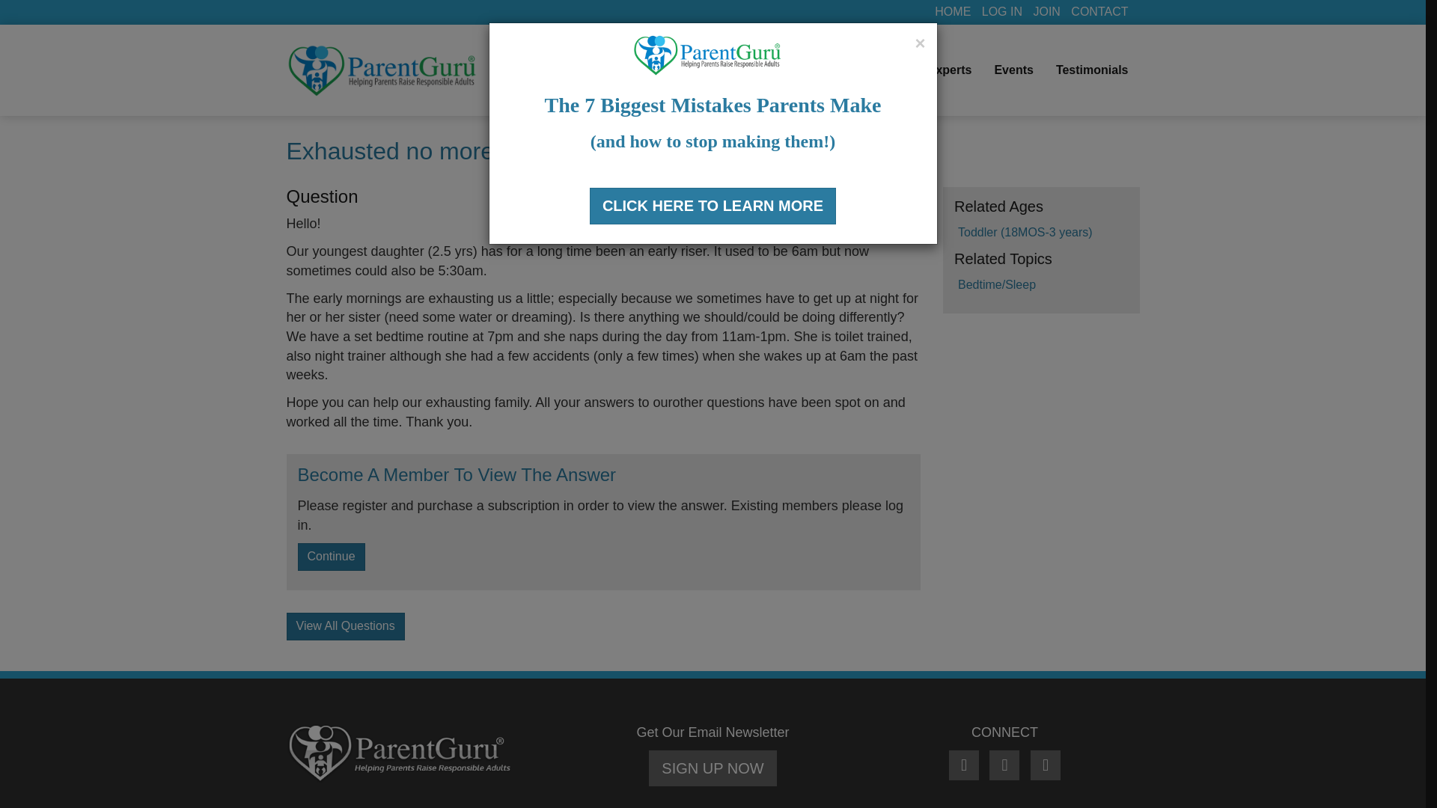 Image resolution: width=1437 pixels, height=808 pixels. What do you see at coordinates (1091, 70) in the screenshot?
I see `Testimonials` at bounding box center [1091, 70].